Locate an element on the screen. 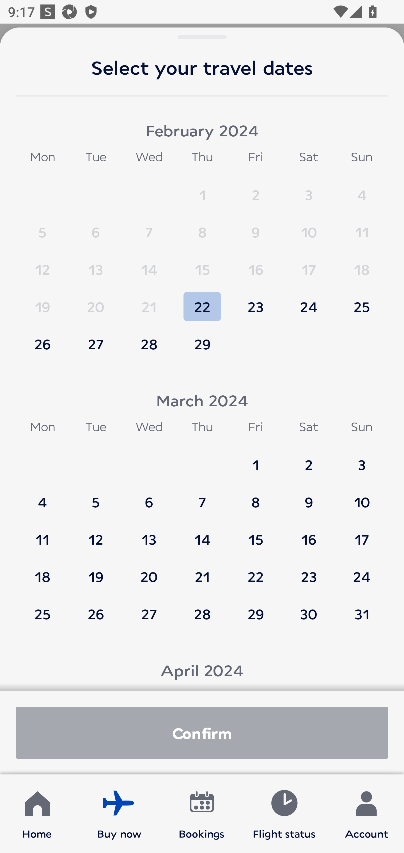  Flight status is located at coordinates (284, 814).